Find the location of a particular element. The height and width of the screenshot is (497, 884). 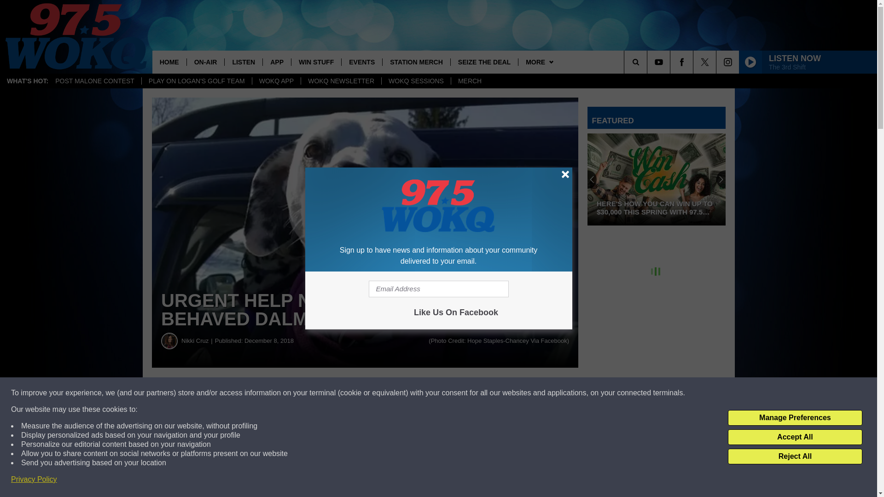

WOKQ SESSIONS is located at coordinates (416, 81).